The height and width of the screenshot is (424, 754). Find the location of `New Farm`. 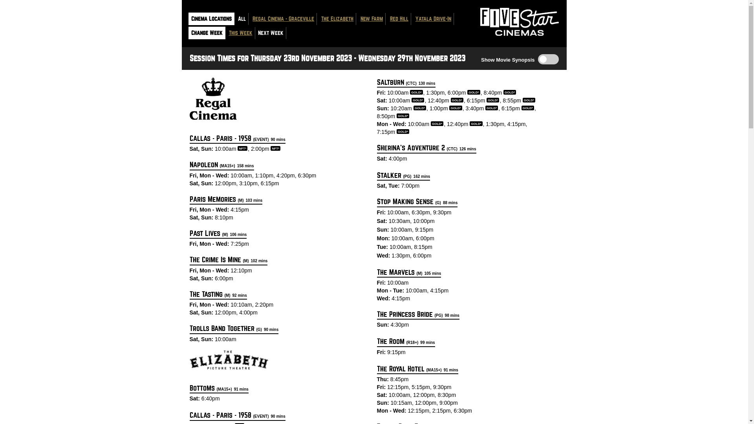

New Farm is located at coordinates (372, 19).